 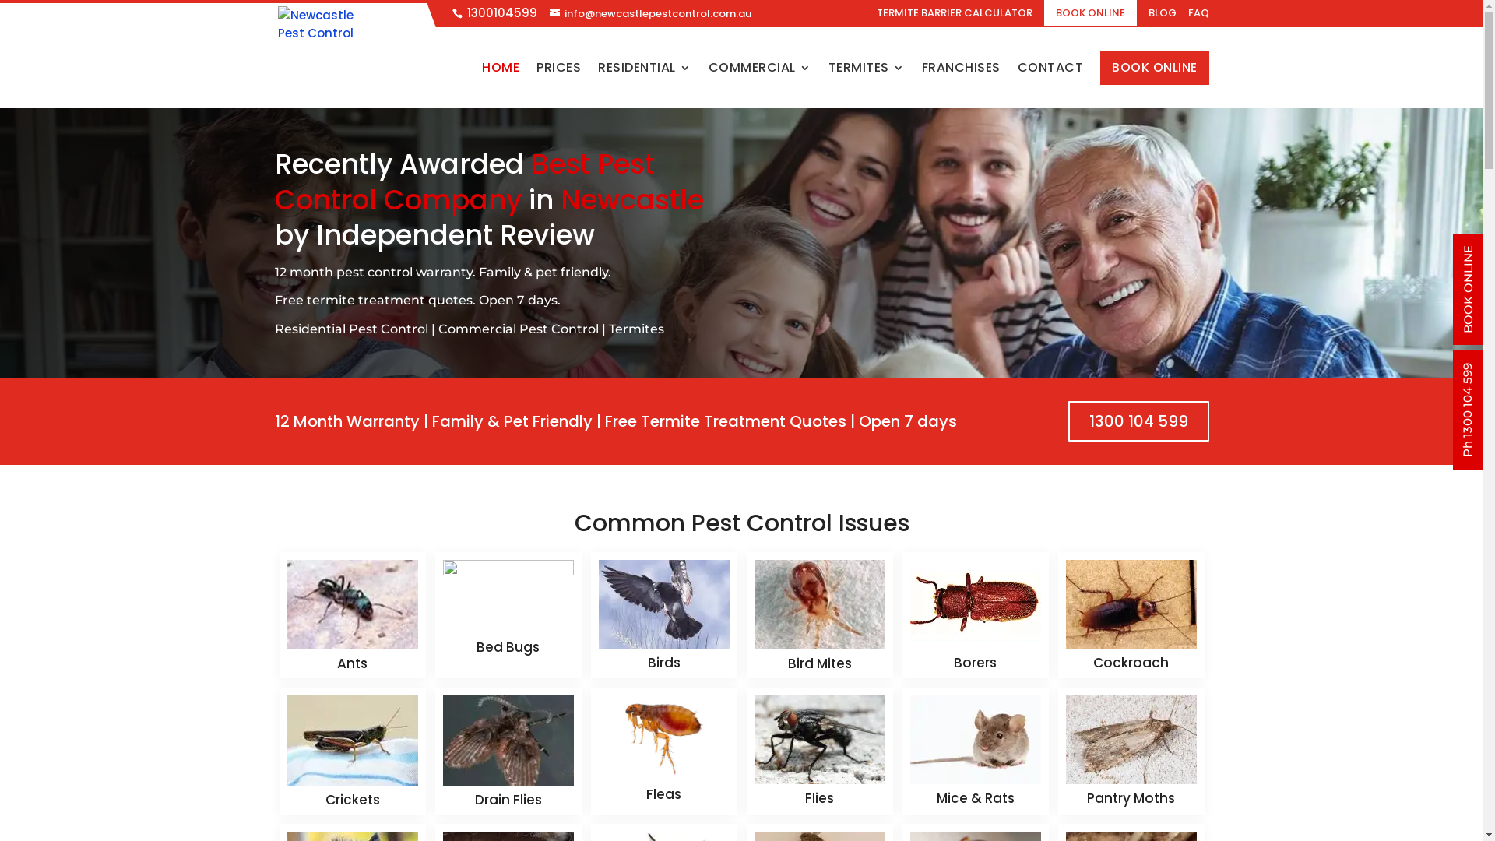 I want to click on Bed Bugs, so click(x=508, y=647).